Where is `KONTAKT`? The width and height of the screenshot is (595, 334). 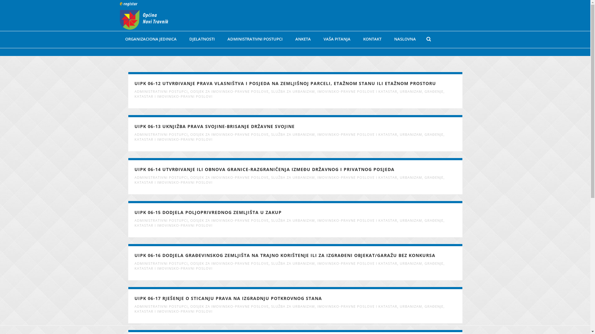 KONTAKT is located at coordinates (372, 39).